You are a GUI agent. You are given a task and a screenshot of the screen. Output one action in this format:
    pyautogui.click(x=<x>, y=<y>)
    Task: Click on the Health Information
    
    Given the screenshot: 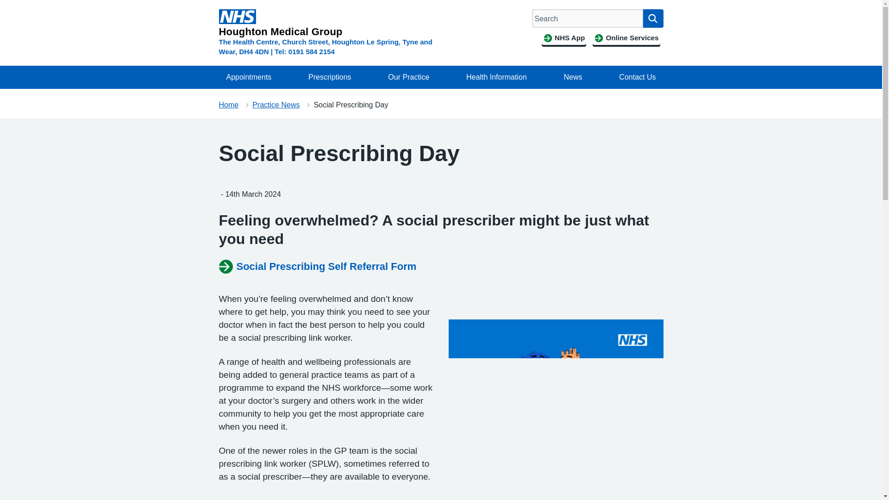 What is the action you would take?
    pyautogui.click(x=496, y=77)
    